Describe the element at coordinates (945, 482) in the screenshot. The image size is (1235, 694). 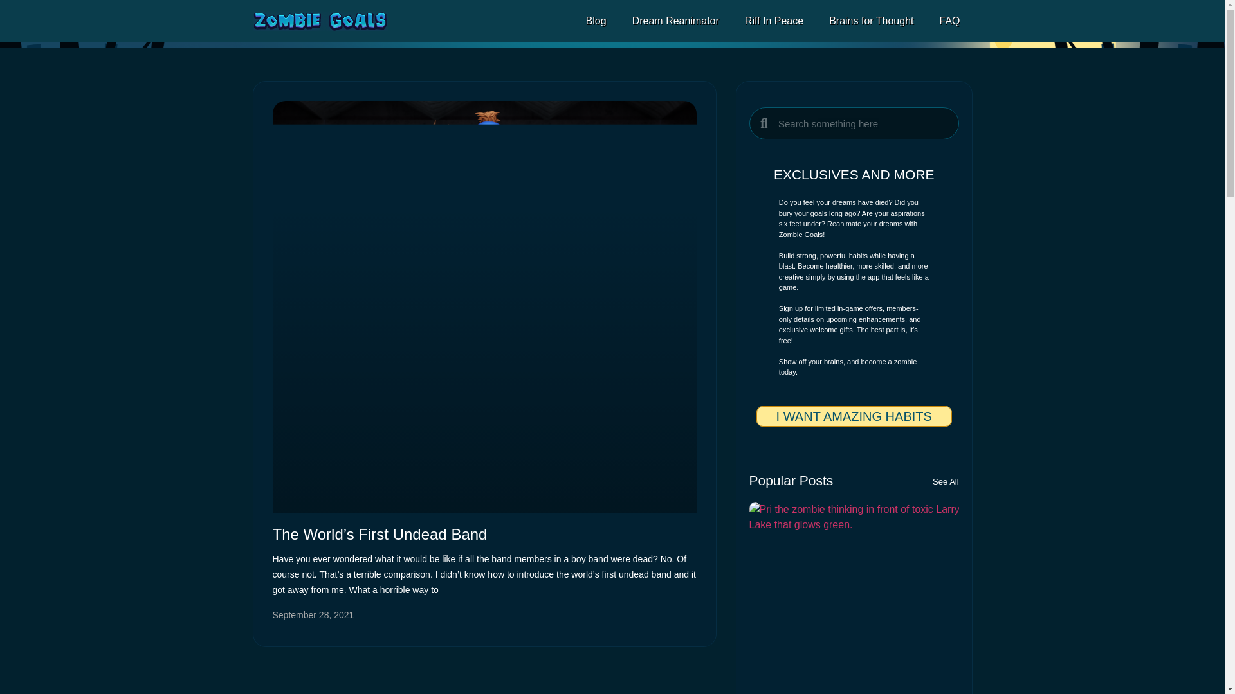
I see `See All` at that location.